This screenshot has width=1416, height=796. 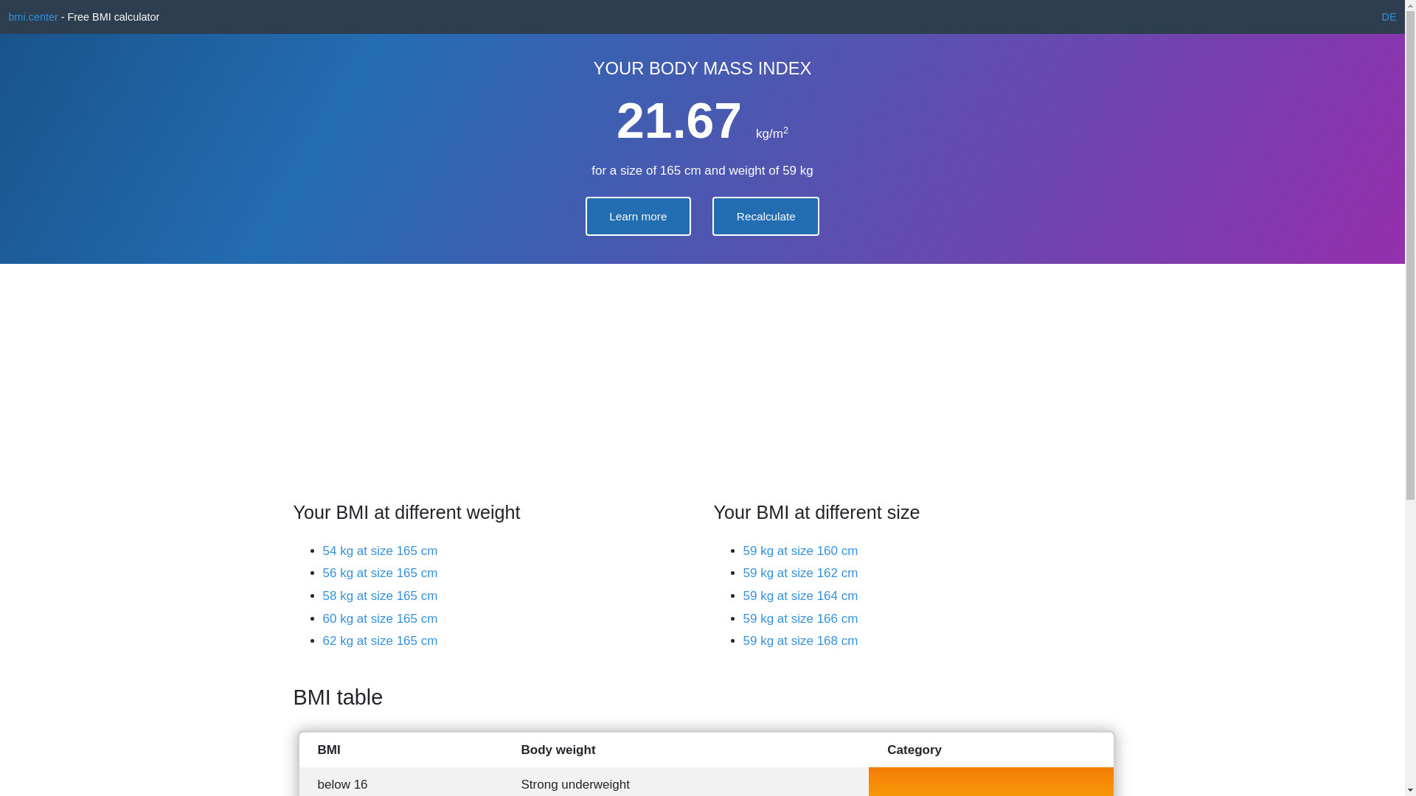 I want to click on bmi.center, so click(x=34, y=17).